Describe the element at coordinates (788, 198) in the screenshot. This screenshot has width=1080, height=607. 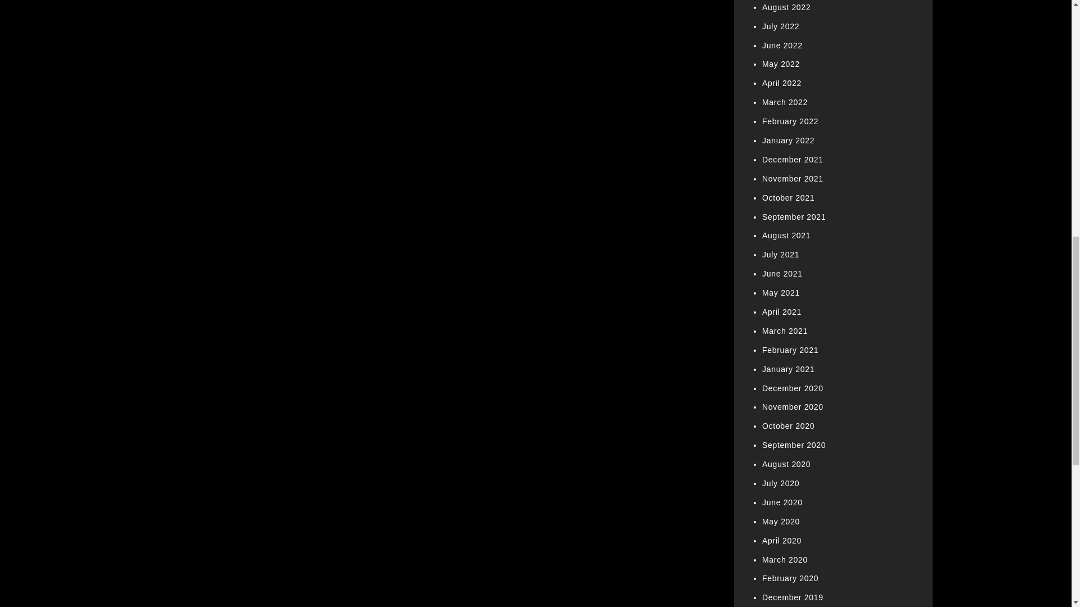
I see `October 2021` at that location.